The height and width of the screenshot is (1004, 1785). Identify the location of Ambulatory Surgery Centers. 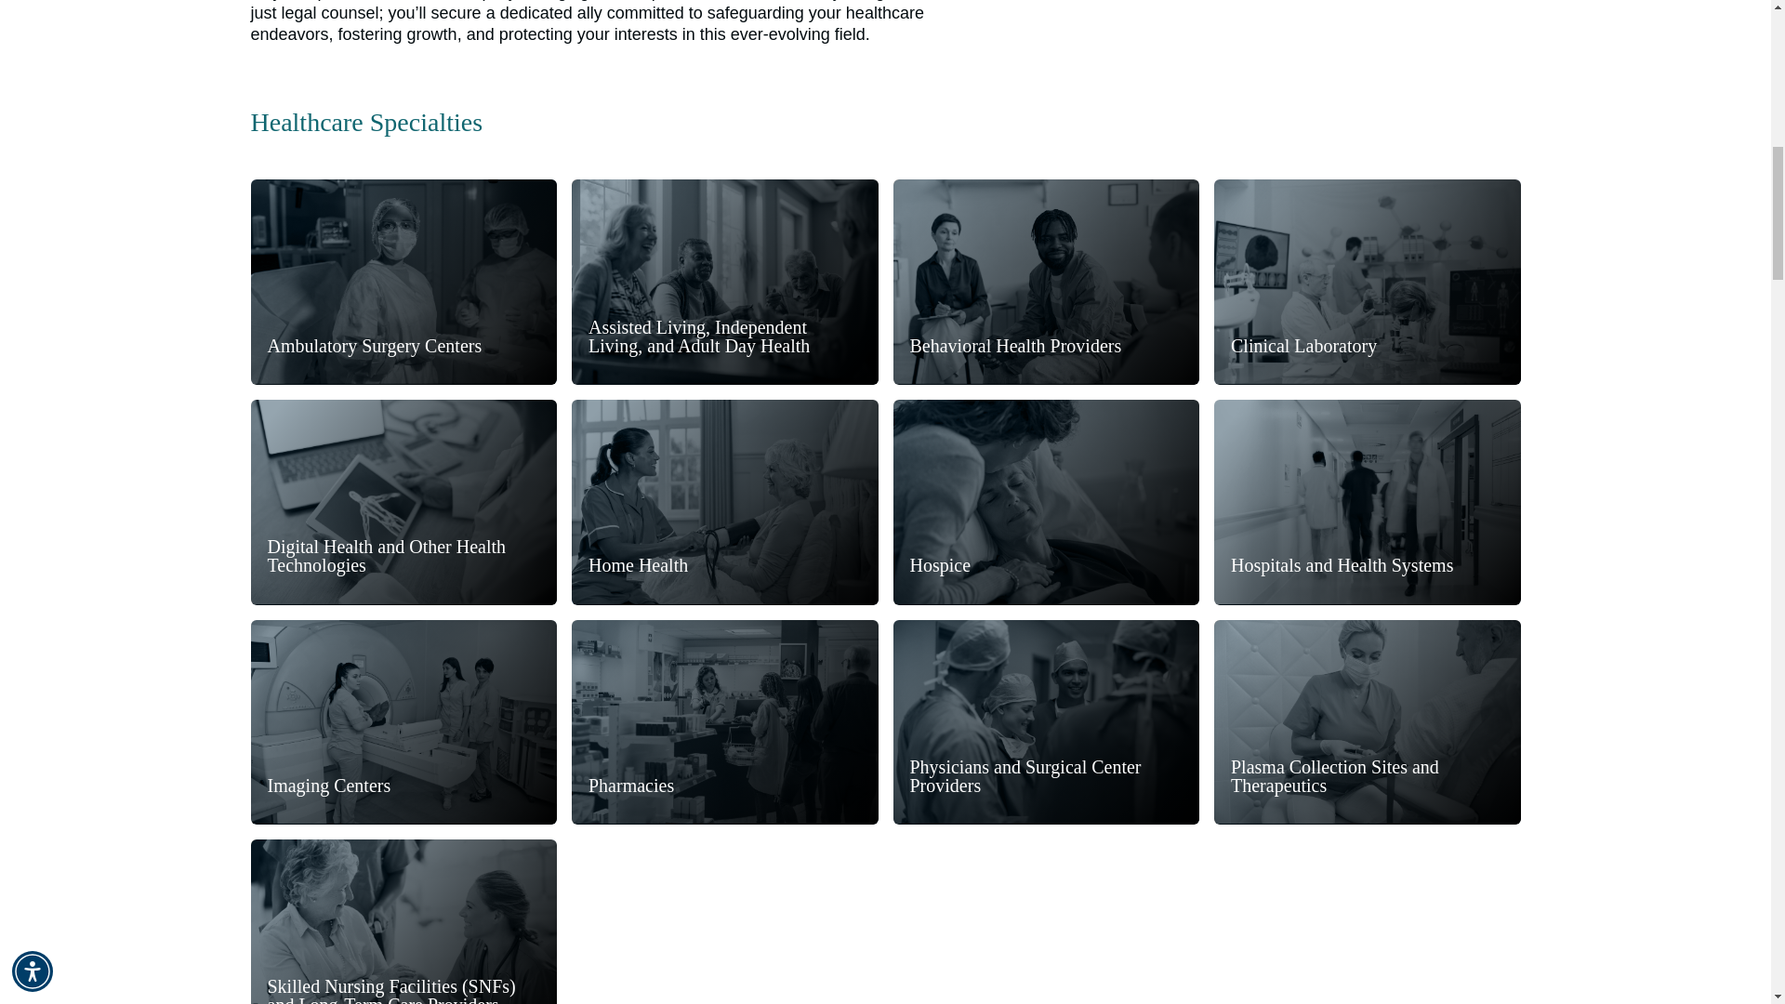
(375, 346).